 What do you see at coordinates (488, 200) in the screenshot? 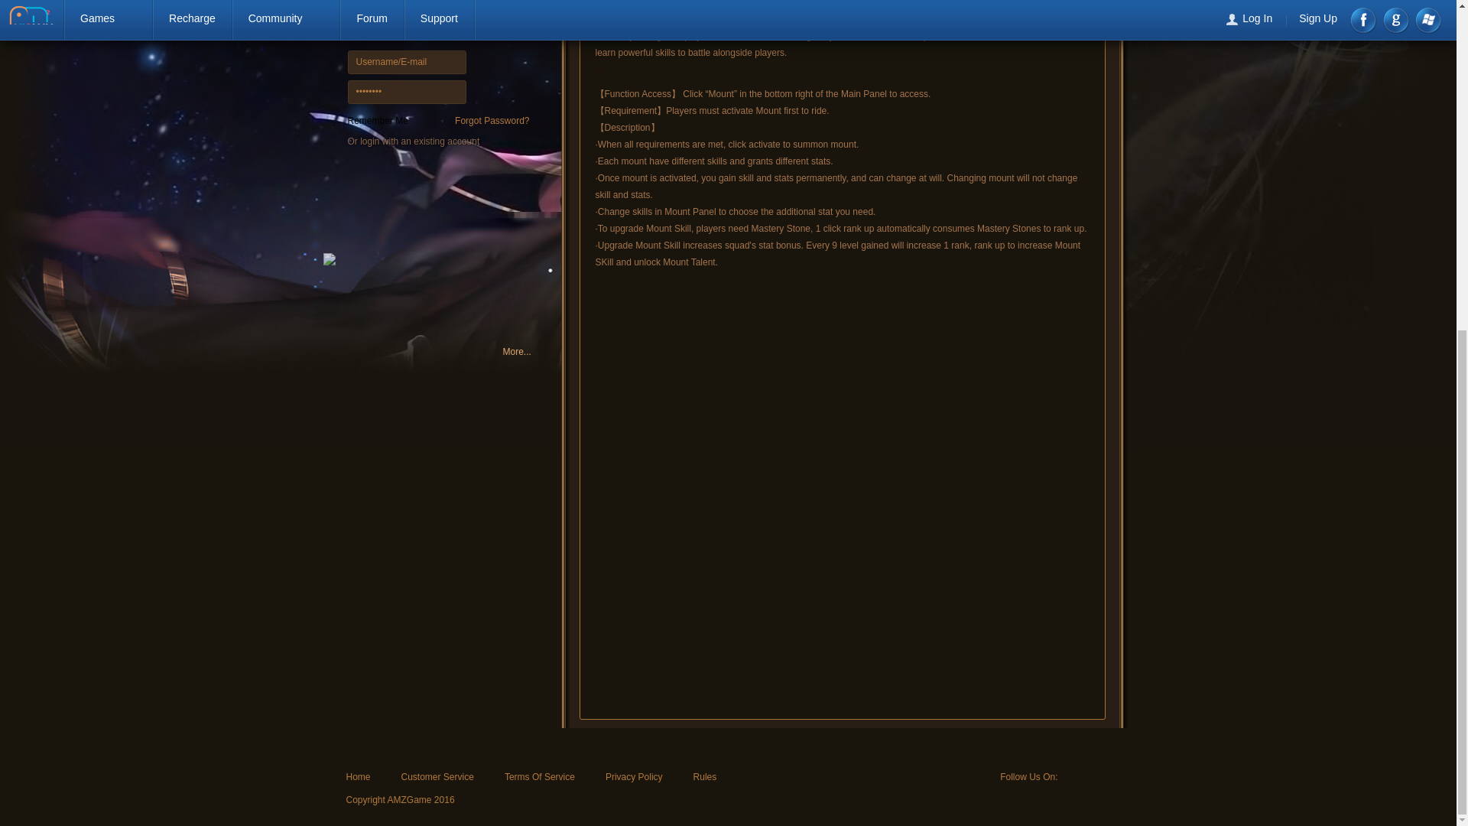
I see `Recharge` at bounding box center [488, 200].